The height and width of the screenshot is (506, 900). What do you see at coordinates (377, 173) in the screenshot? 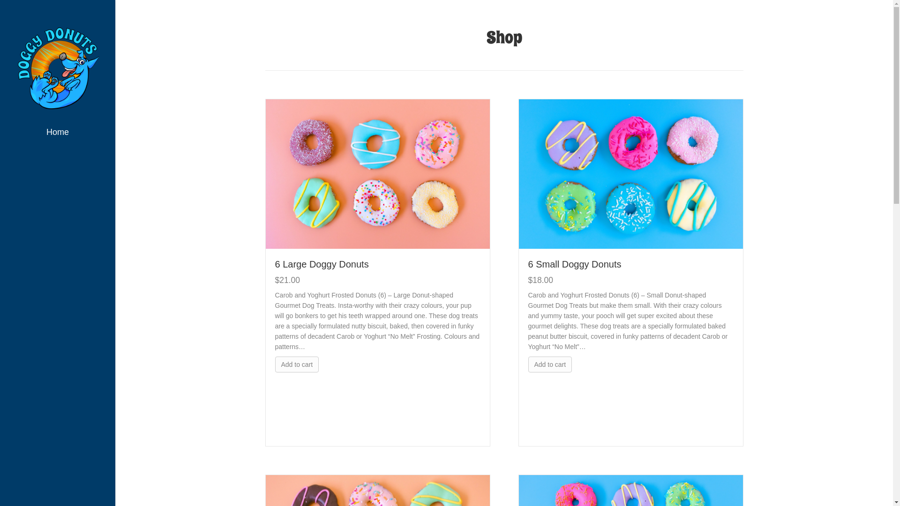
I see `6 Large Doggy Donuts` at bounding box center [377, 173].